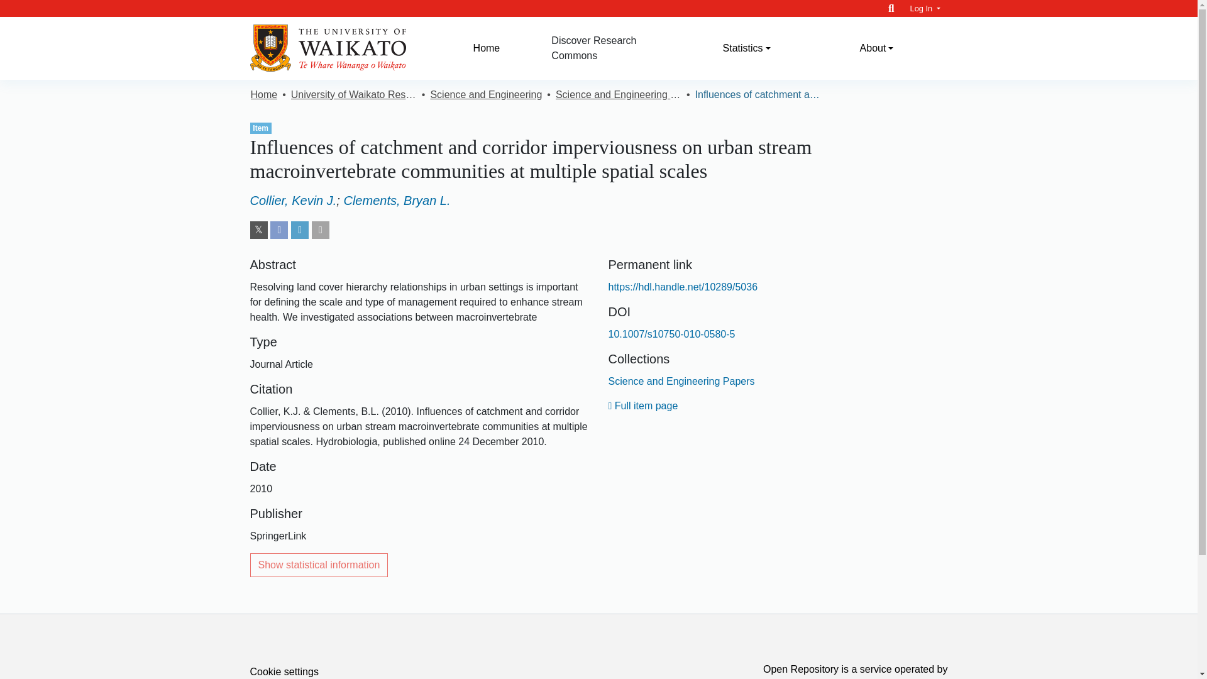 This screenshot has height=679, width=1207. Describe the element at coordinates (293, 200) in the screenshot. I see `Collier, Kevin J.` at that location.